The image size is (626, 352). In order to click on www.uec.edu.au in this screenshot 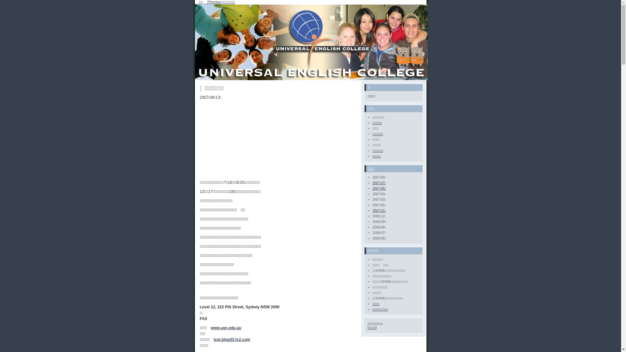, I will do `click(226, 328)`.